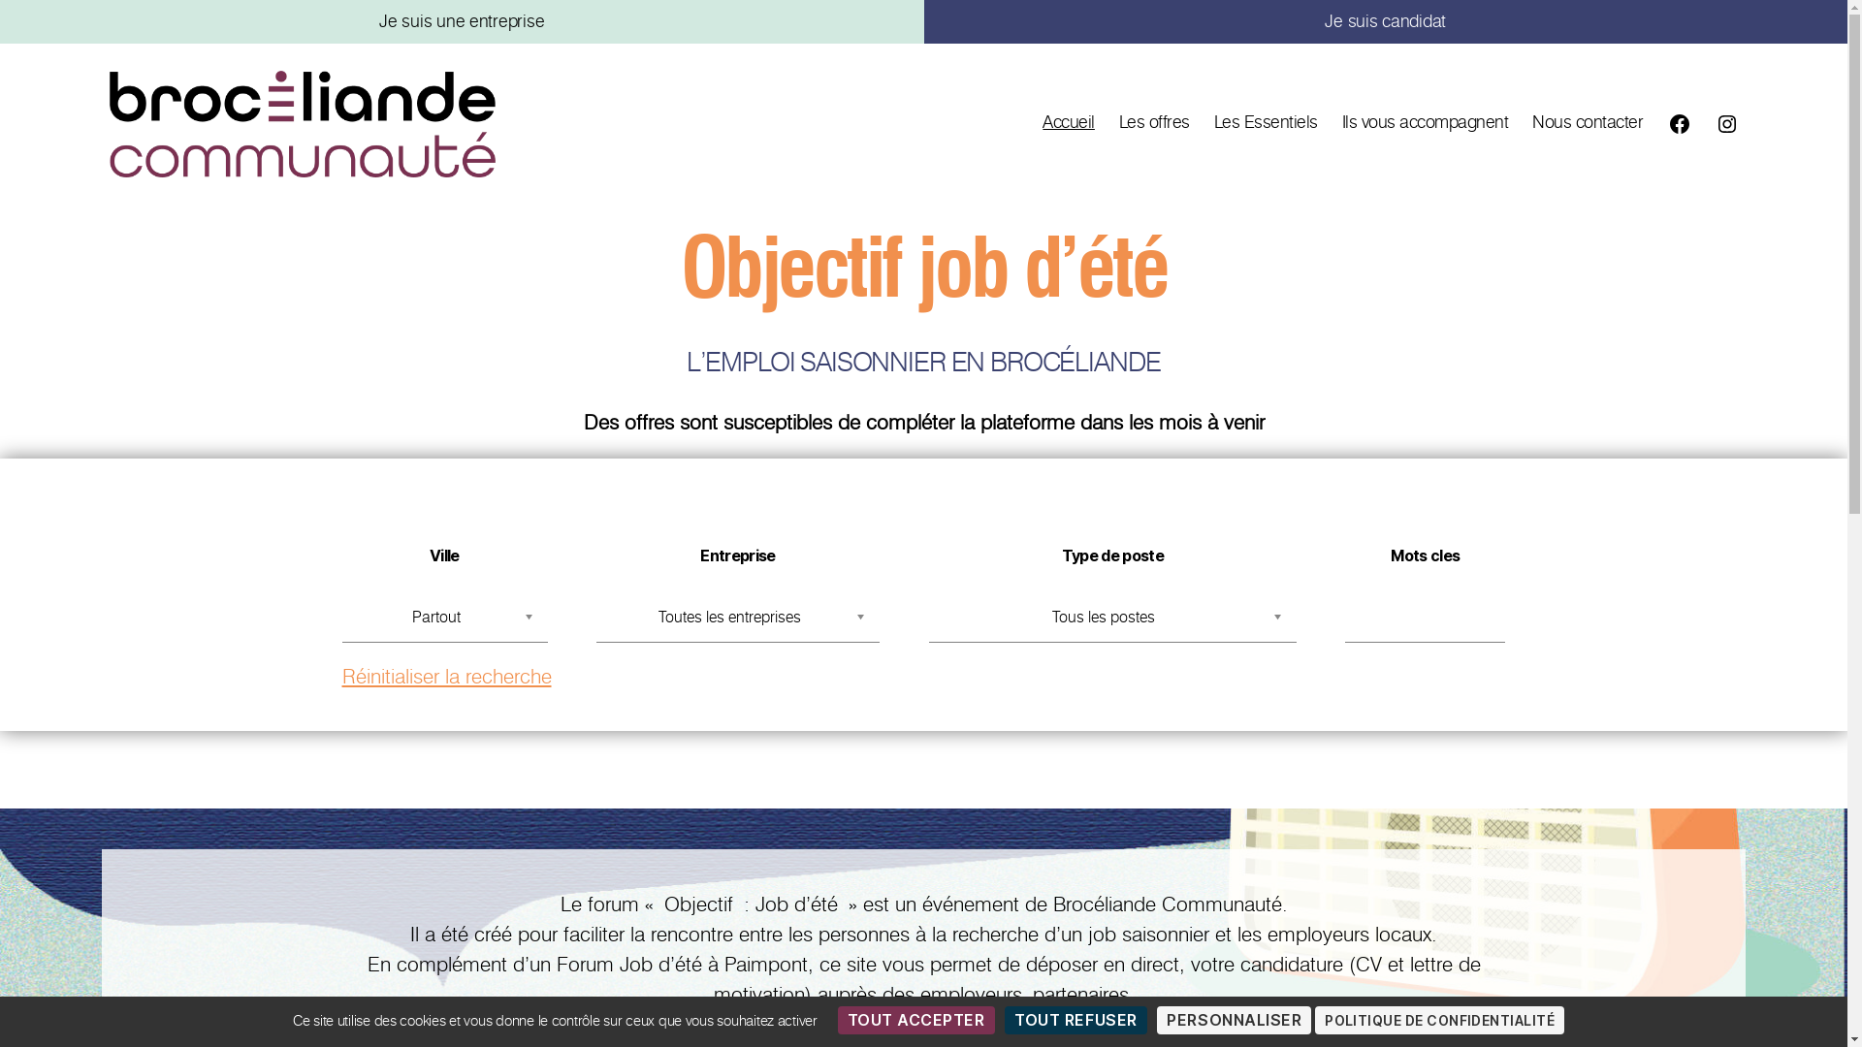  What do you see at coordinates (1154, 123) in the screenshot?
I see `Les offres` at bounding box center [1154, 123].